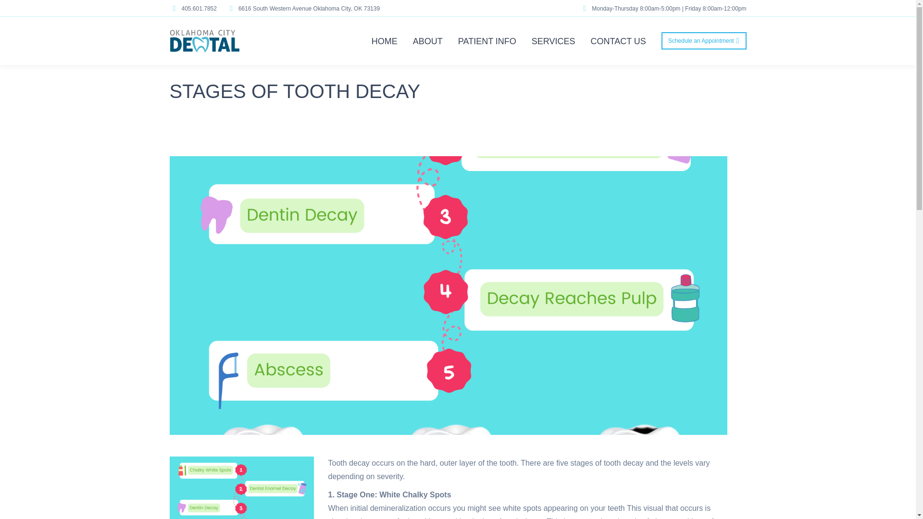  Describe the element at coordinates (385, 40) in the screenshot. I see `HOME` at that location.